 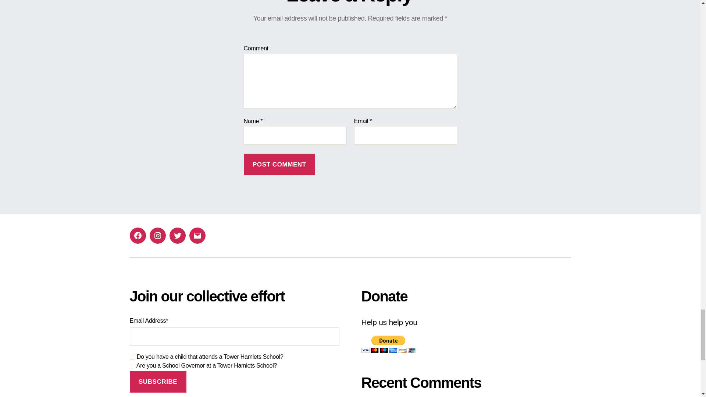 I want to click on 1, so click(x=132, y=365).